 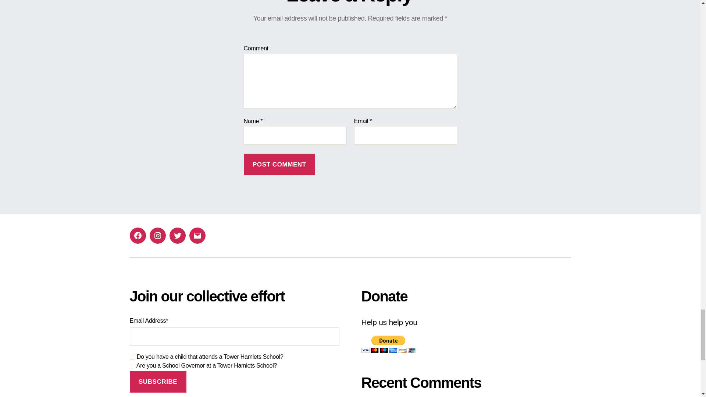 I want to click on 1, so click(x=132, y=365).